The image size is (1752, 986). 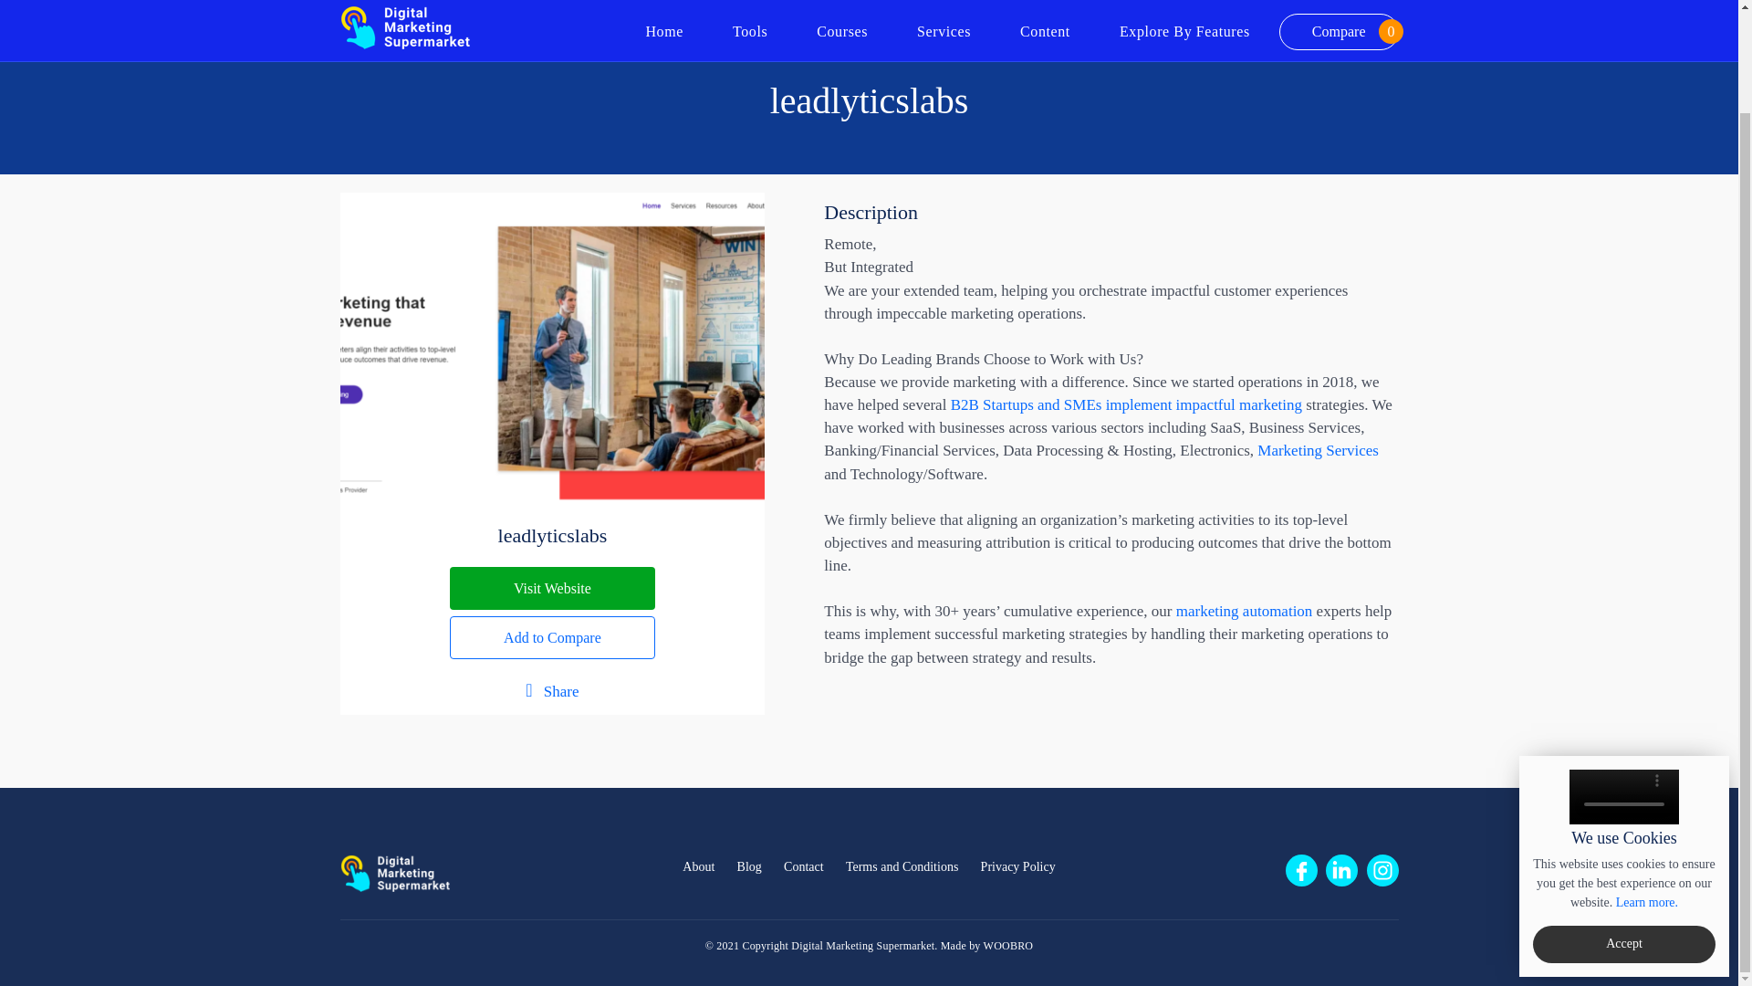 What do you see at coordinates (1007, 946) in the screenshot?
I see `WordPress Agency London` at bounding box center [1007, 946].